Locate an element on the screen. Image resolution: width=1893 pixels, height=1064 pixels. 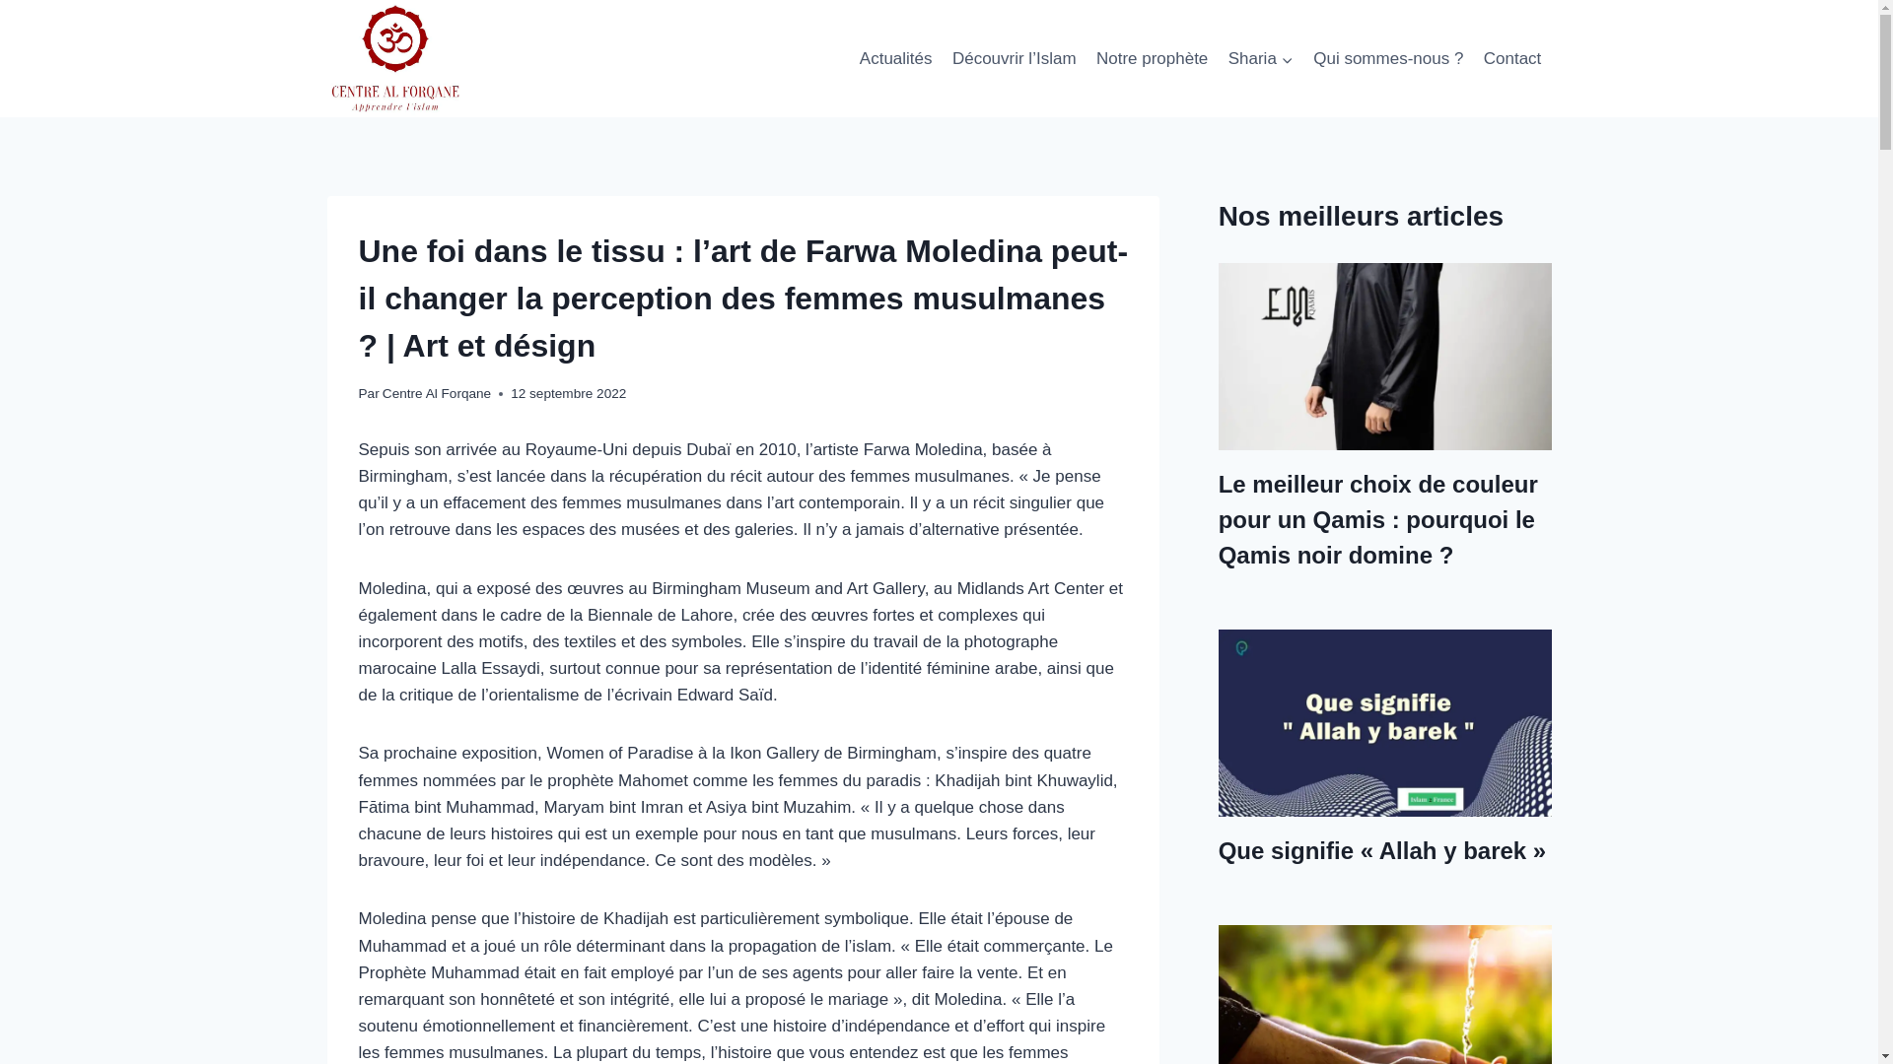
Sharia is located at coordinates (1262, 59).